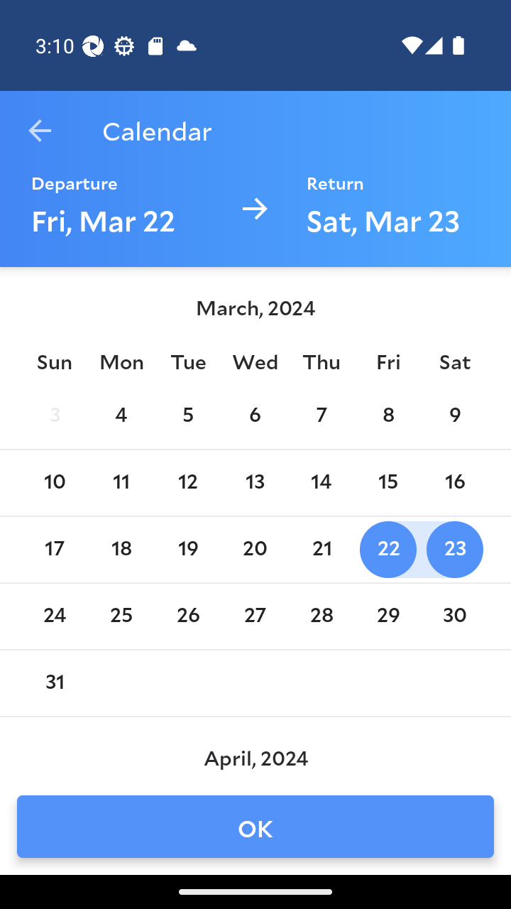  Describe the element at coordinates (254, 550) in the screenshot. I see `20` at that location.